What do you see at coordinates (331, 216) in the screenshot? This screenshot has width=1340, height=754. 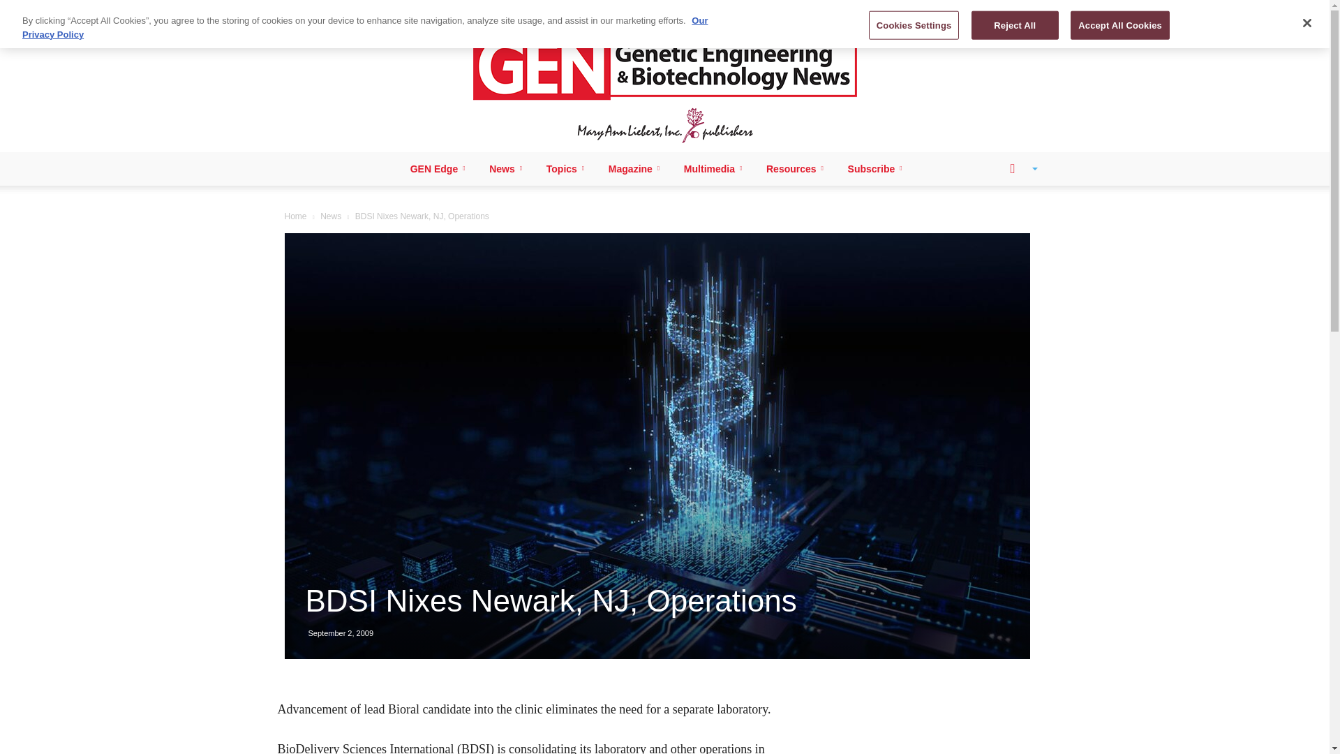 I see `View all posts in News` at bounding box center [331, 216].